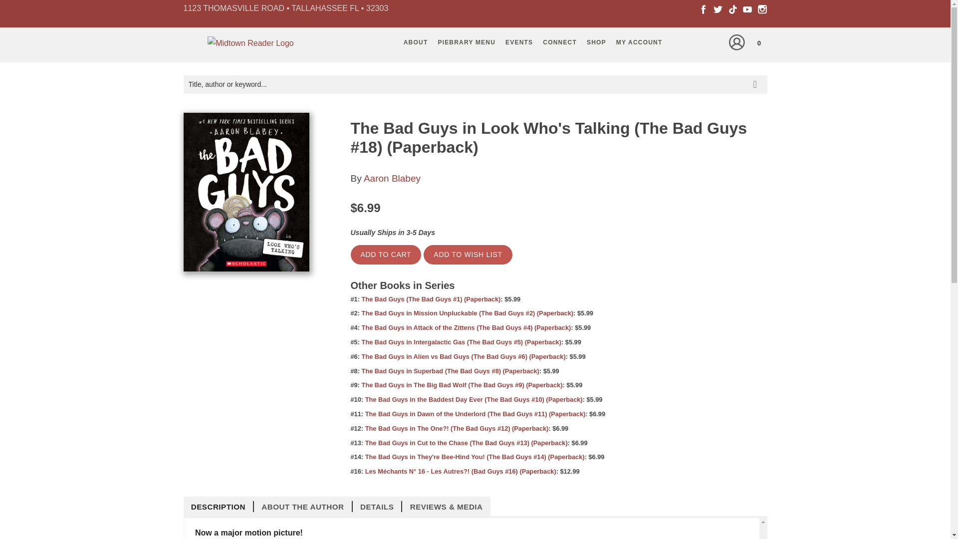  What do you see at coordinates (559, 42) in the screenshot?
I see `Partner with Midtown Reader!` at bounding box center [559, 42].